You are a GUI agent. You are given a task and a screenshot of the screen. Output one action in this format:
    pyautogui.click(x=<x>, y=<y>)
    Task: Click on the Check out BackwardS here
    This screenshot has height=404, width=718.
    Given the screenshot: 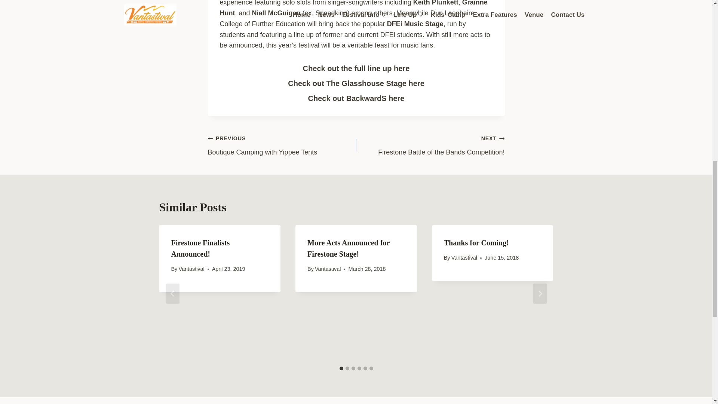 What is the action you would take?
    pyautogui.click(x=356, y=98)
    